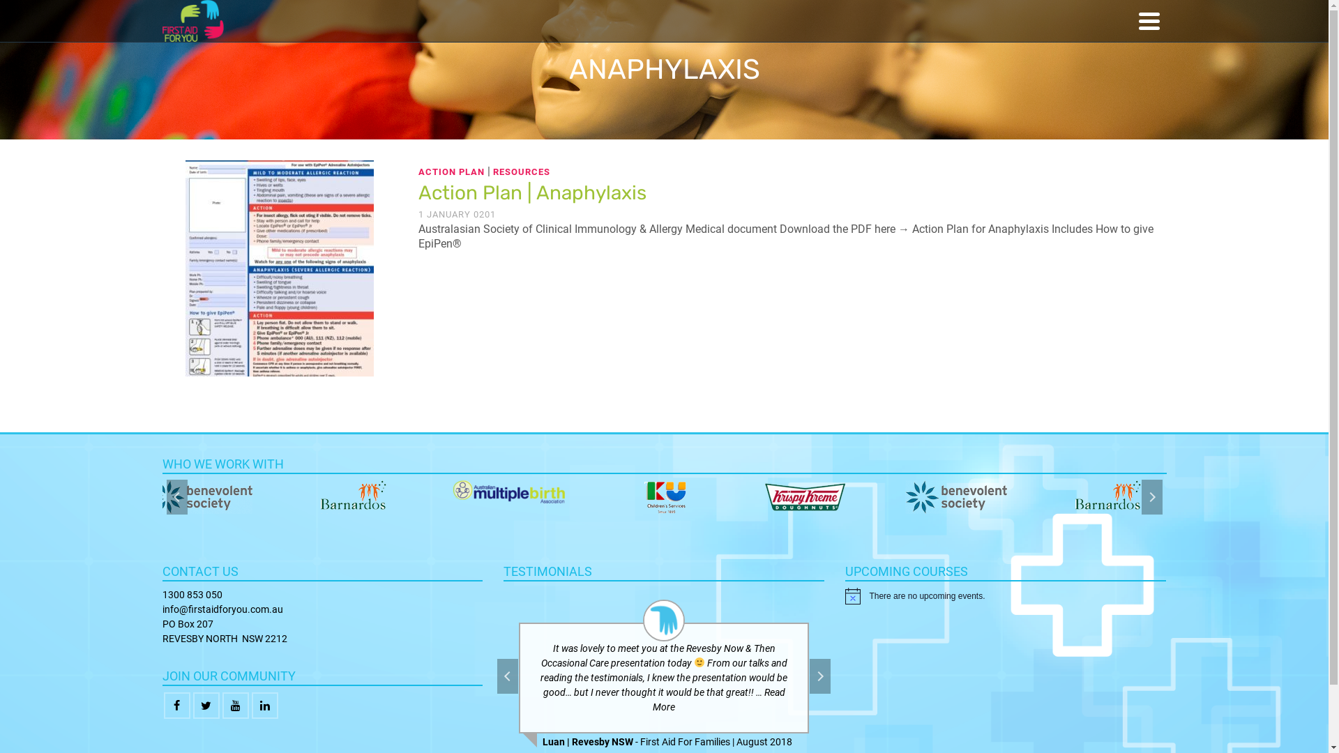 The width and height of the screenshot is (1339, 753). Describe the element at coordinates (280, 267) in the screenshot. I see `Action Plan | Anaphylaxis` at that location.